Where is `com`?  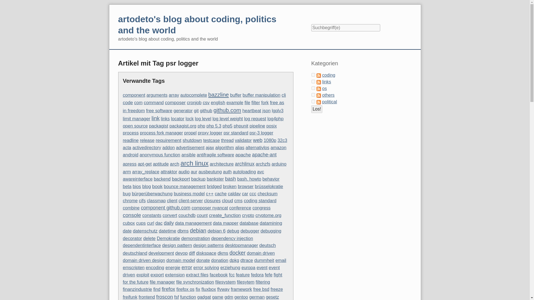 com is located at coordinates (138, 102).